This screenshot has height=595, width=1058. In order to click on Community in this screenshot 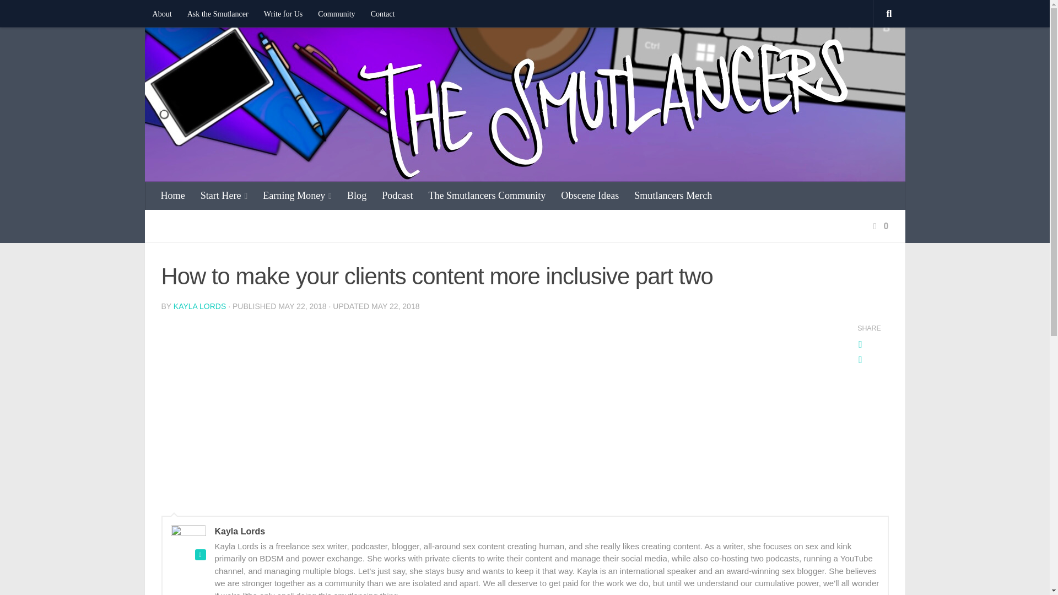, I will do `click(336, 13)`.